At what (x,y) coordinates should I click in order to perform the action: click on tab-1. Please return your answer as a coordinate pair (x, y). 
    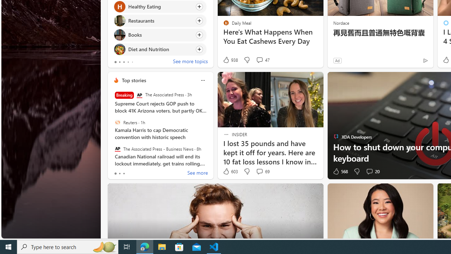
    Looking at the image, I should click on (119, 174).